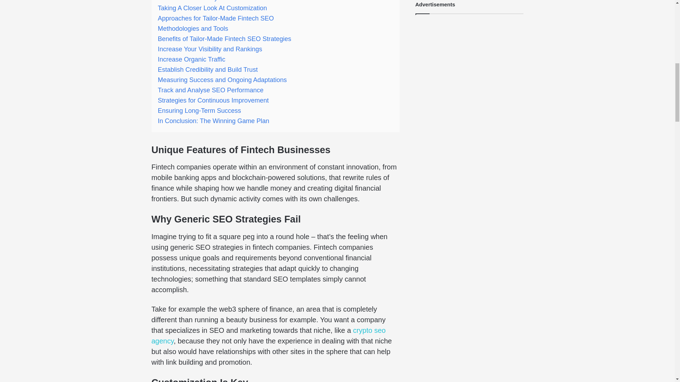 This screenshot has height=382, width=680. I want to click on Methodologies and Tools, so click(193, 28).